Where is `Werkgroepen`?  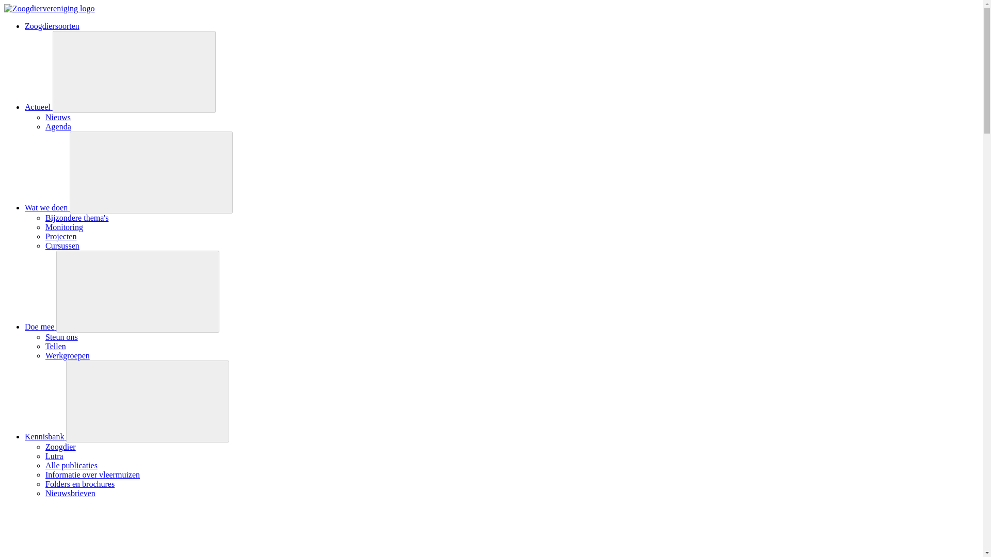 Werkgroepen is located at coordinates (68, 355).